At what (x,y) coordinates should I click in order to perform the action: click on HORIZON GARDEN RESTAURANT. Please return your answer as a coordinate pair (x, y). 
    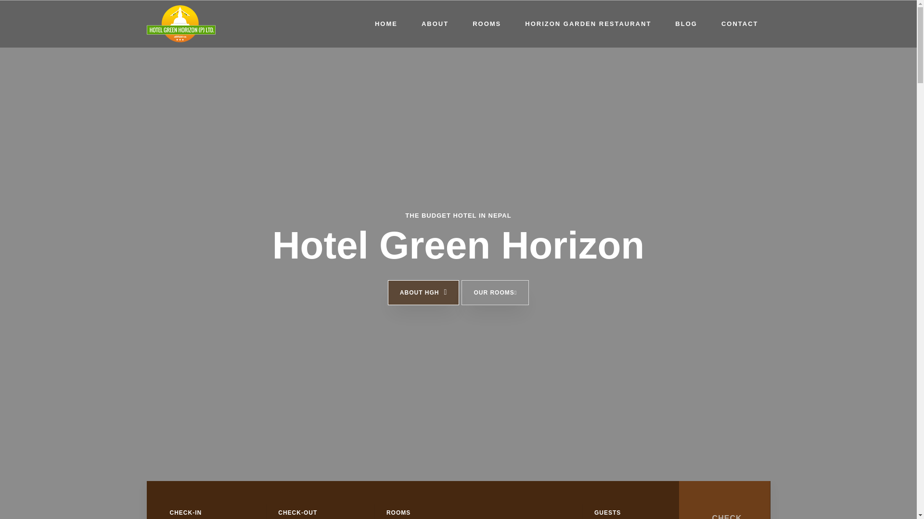
    Looking at the image, I should click on (588, 24).